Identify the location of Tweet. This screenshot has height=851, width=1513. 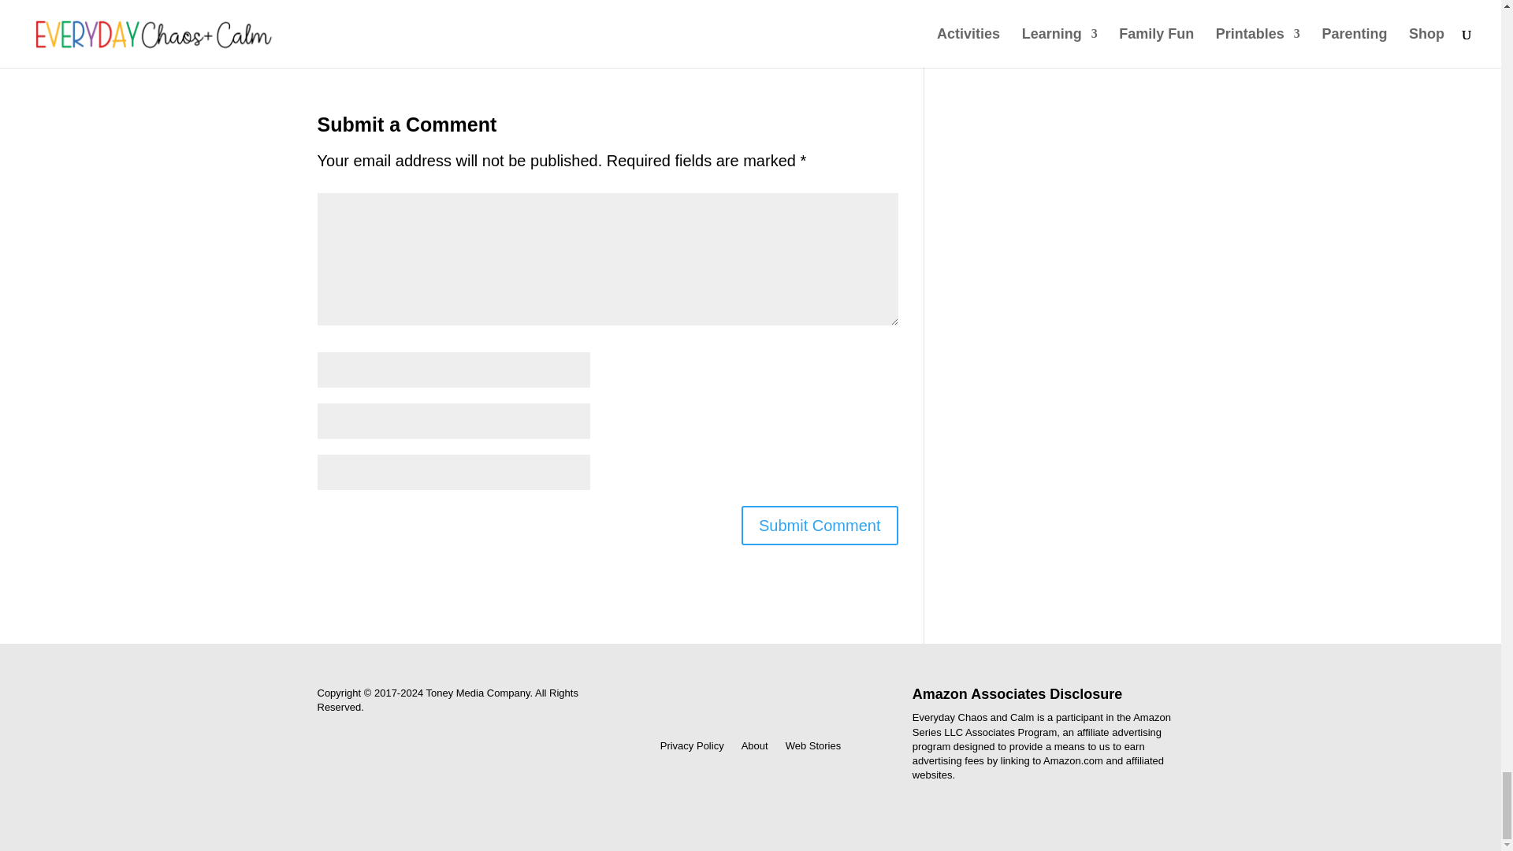
(512, 13).